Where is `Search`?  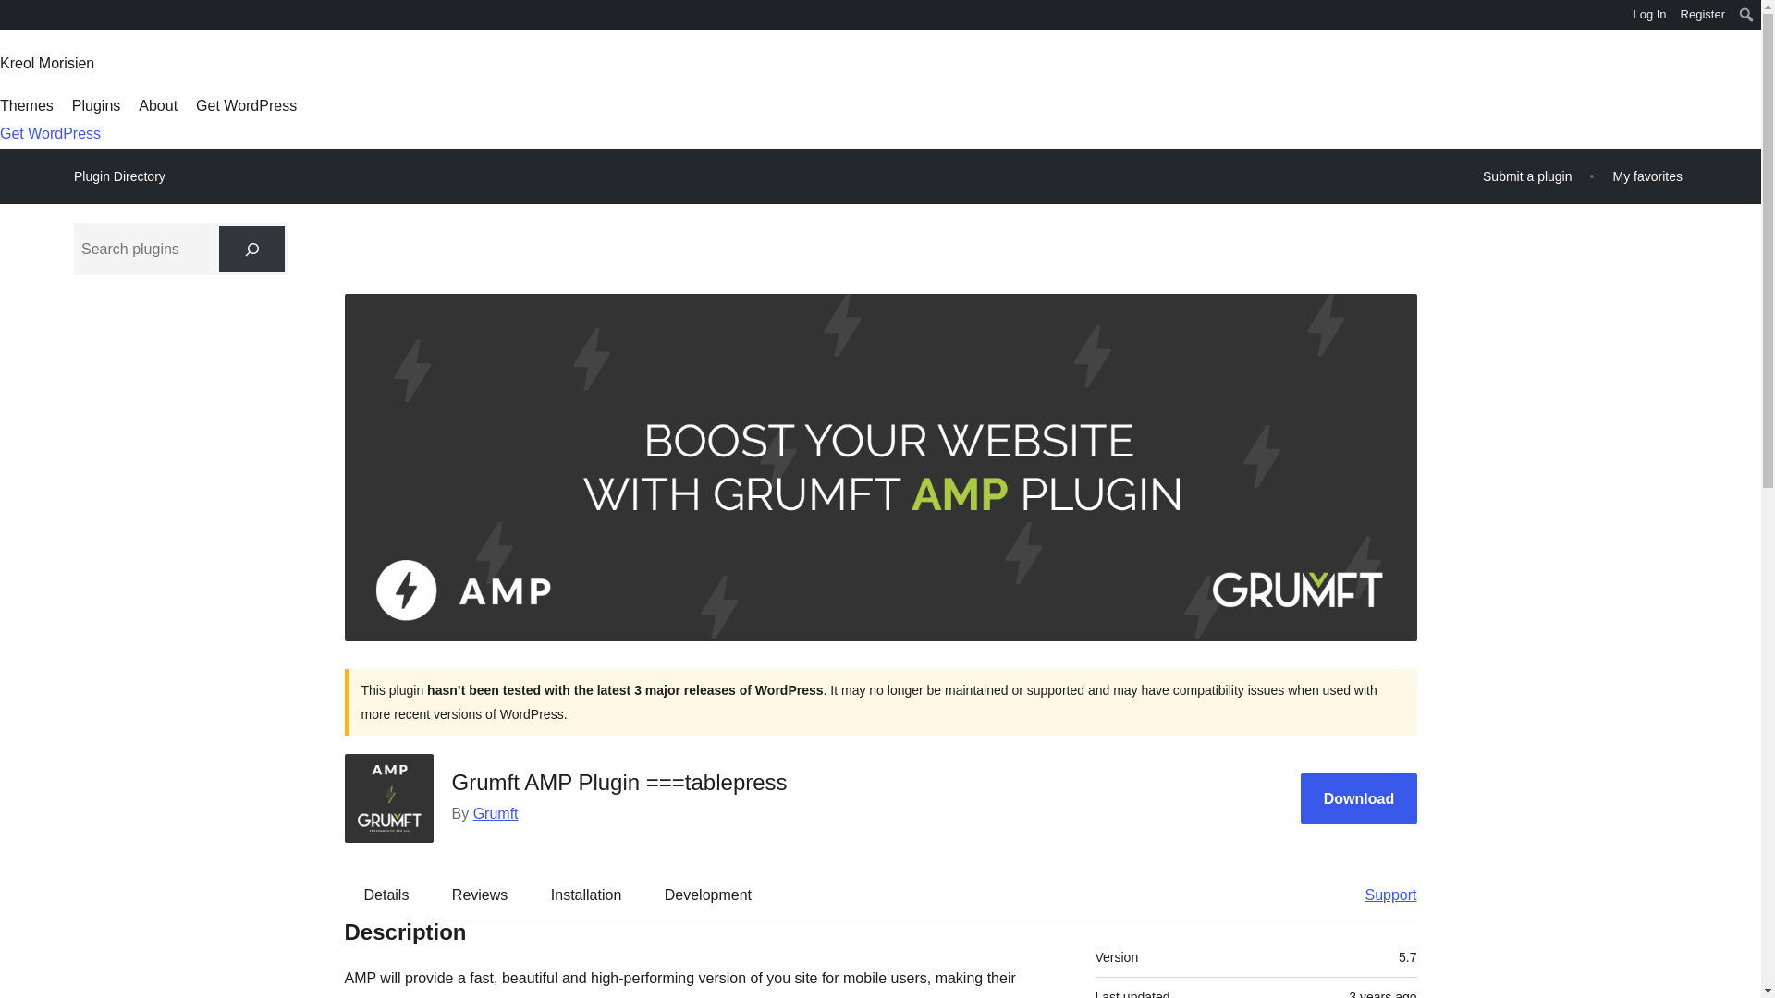
Search is located at coordinates (20, 17).